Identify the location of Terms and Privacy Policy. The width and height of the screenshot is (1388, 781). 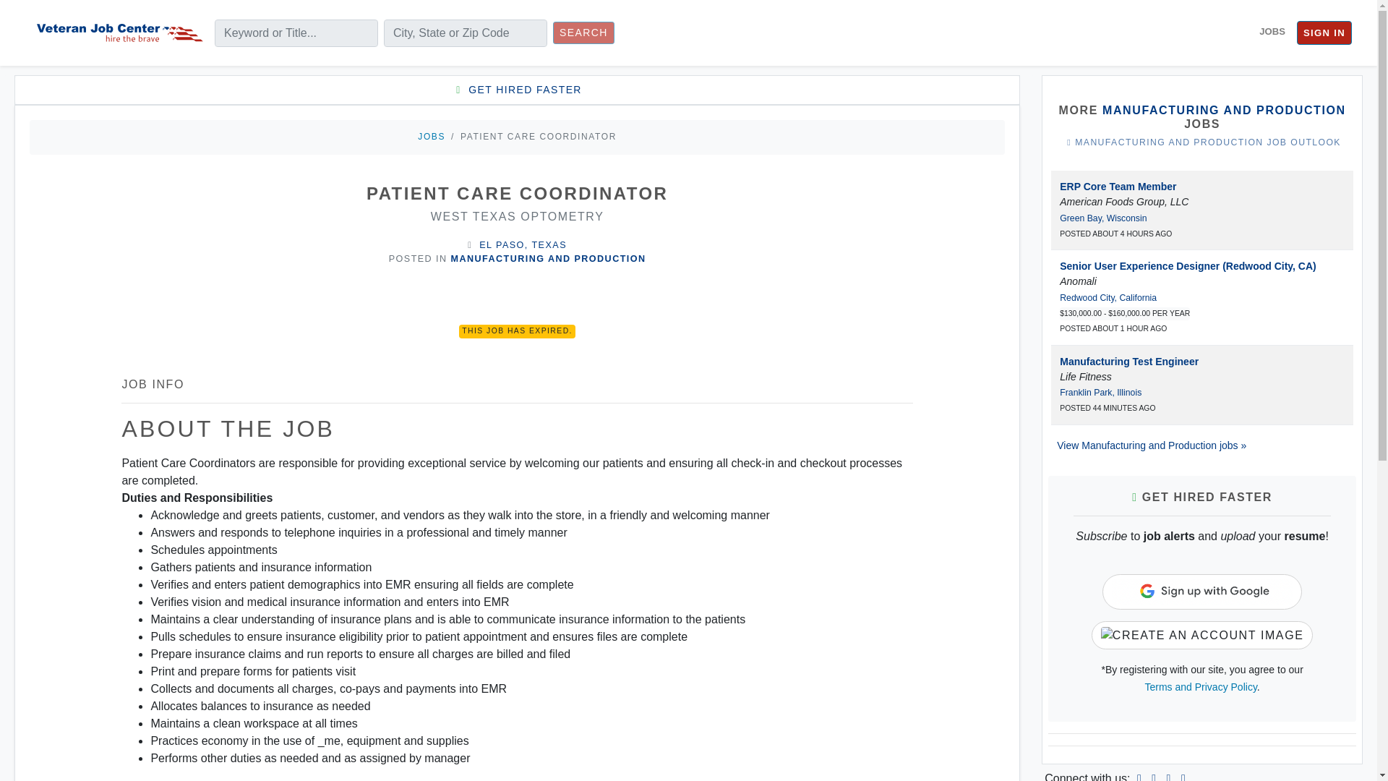
(1201, 686).